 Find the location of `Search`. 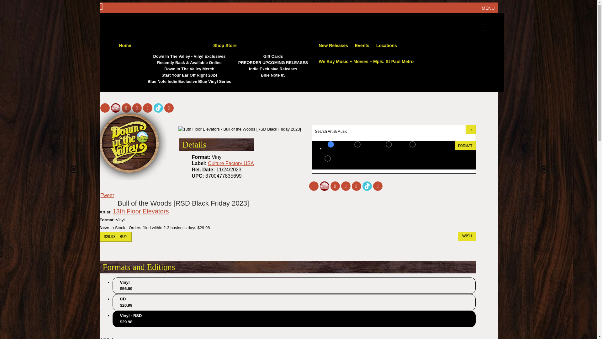

Search is located at coordinates (470, 129).